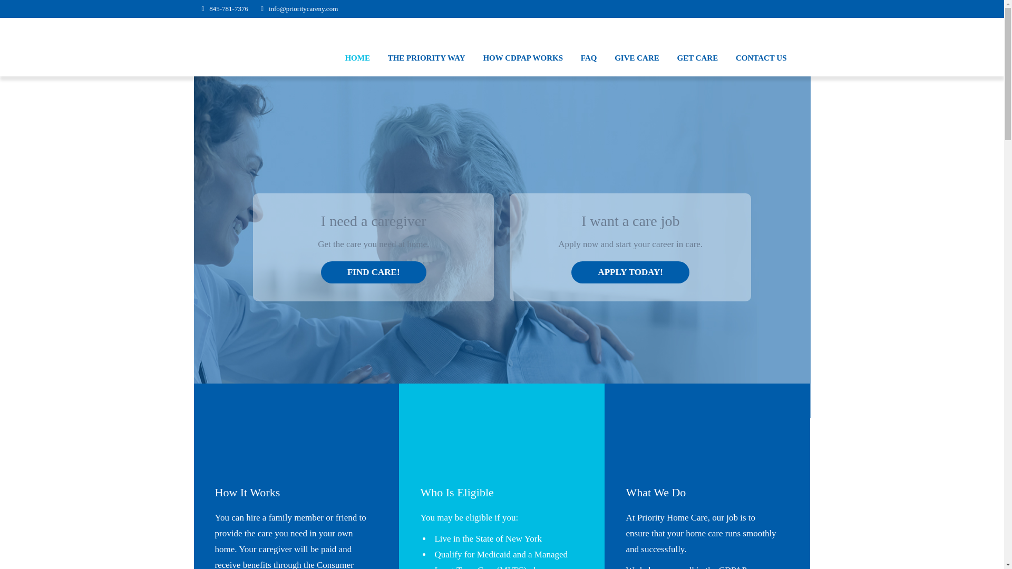  I want to click on THE PRIORITY WAY, so click(426, 58).